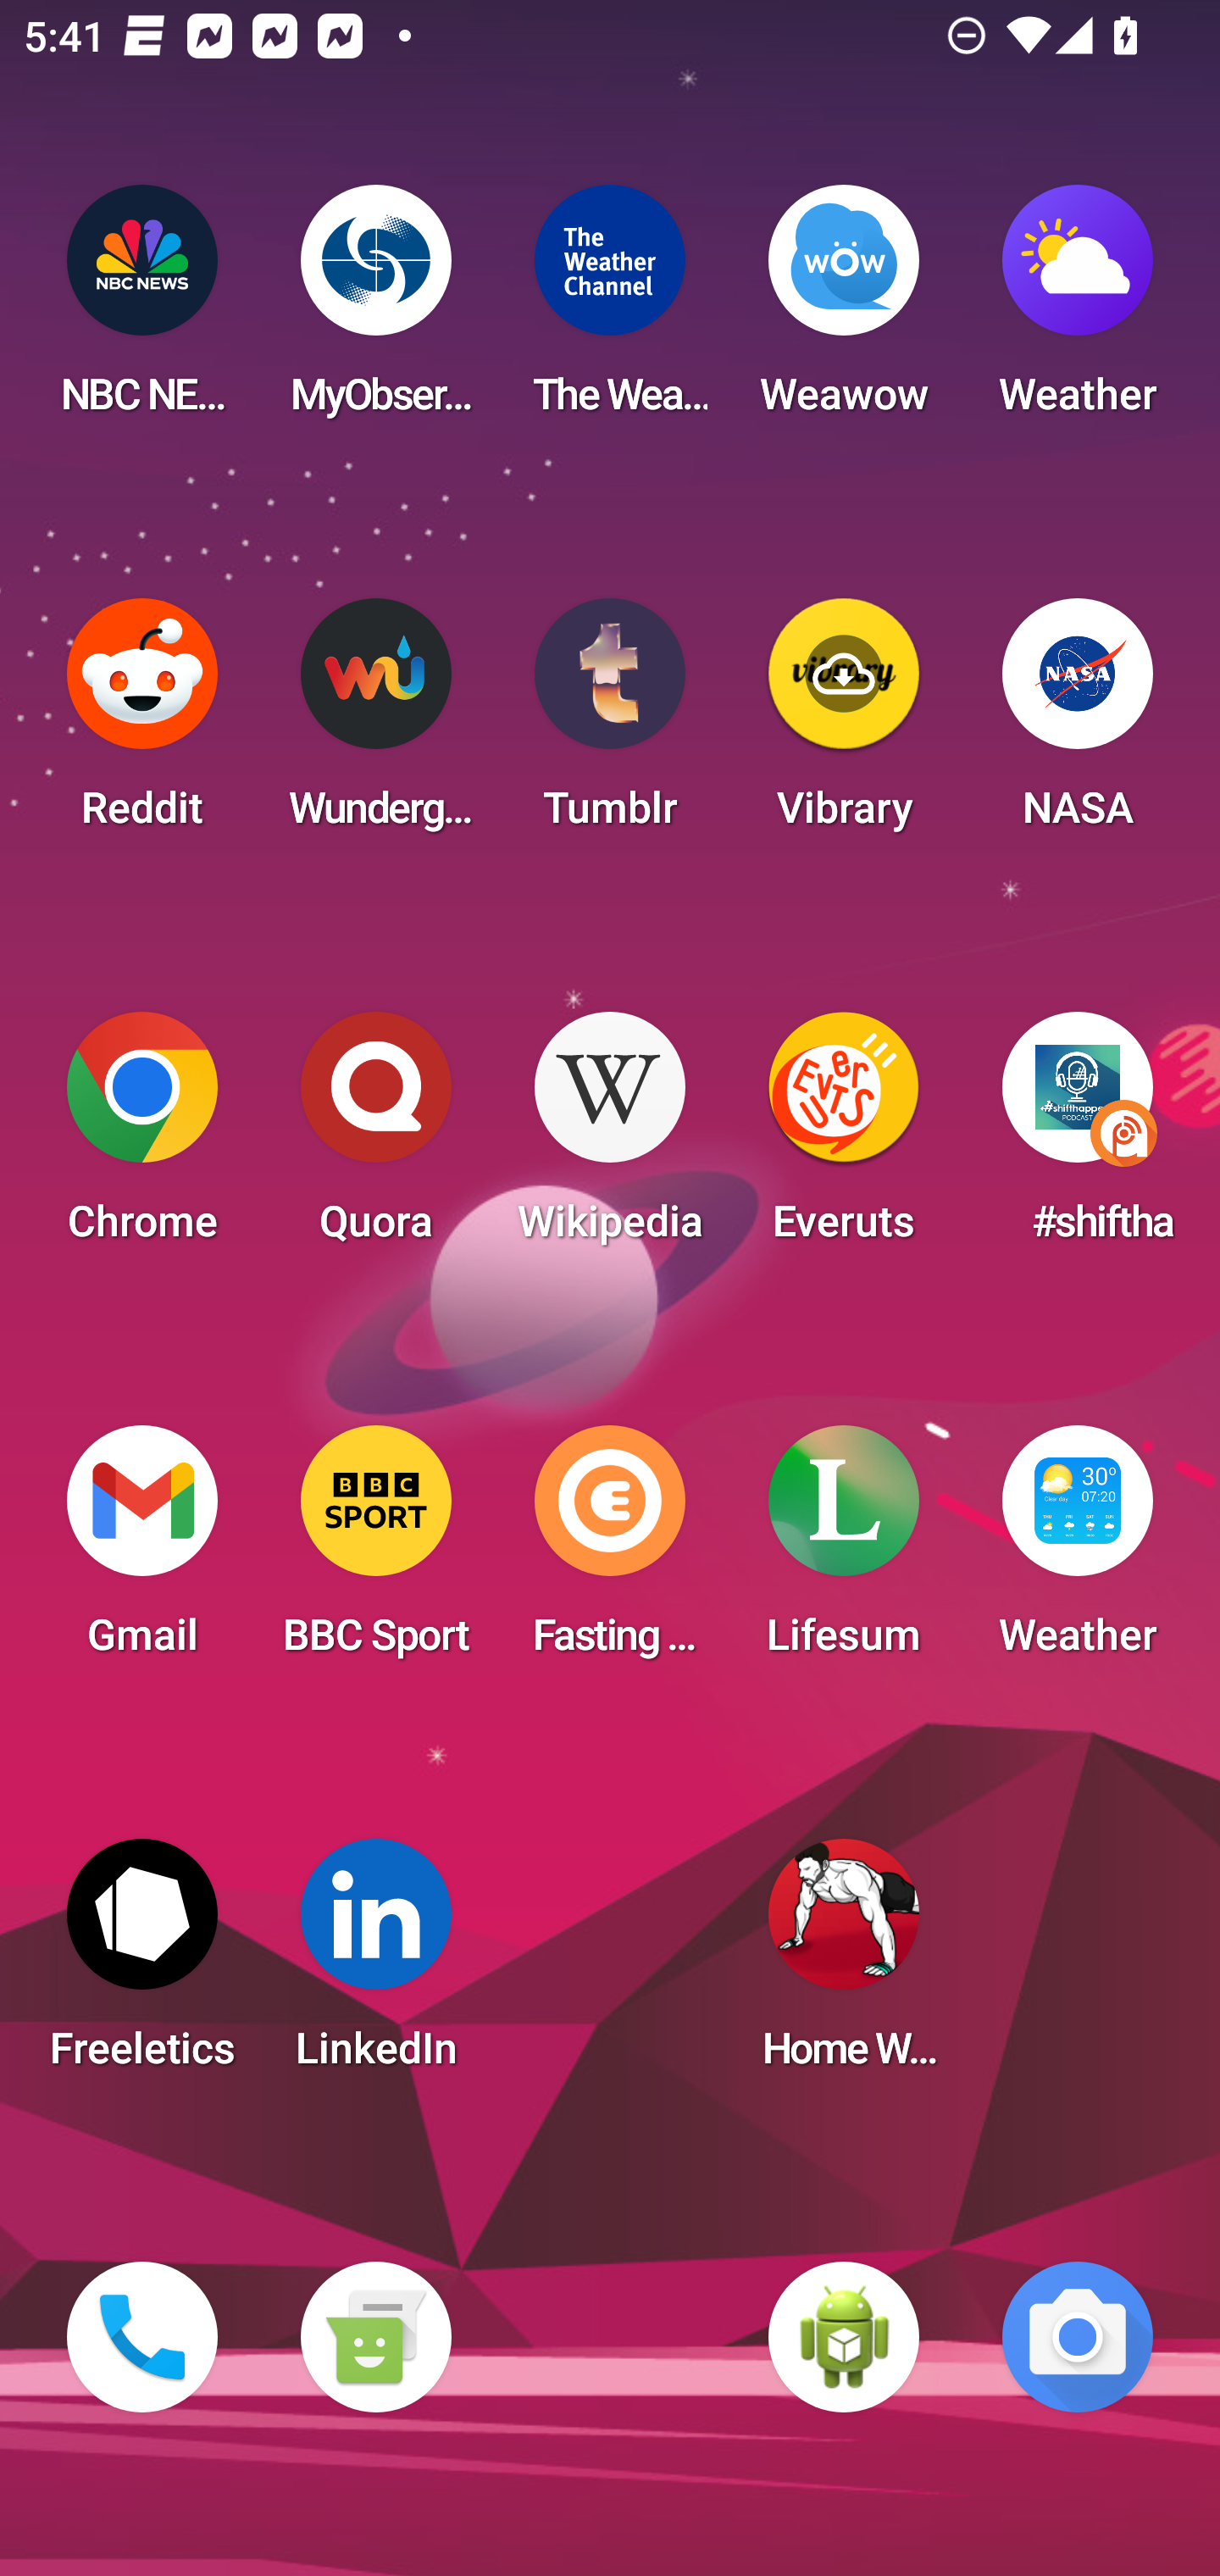 This screenshot has width=1220, height=2576. Describe the element at coordinates (142, 1964) in the screenshot. I see `Freeletics` at that location.